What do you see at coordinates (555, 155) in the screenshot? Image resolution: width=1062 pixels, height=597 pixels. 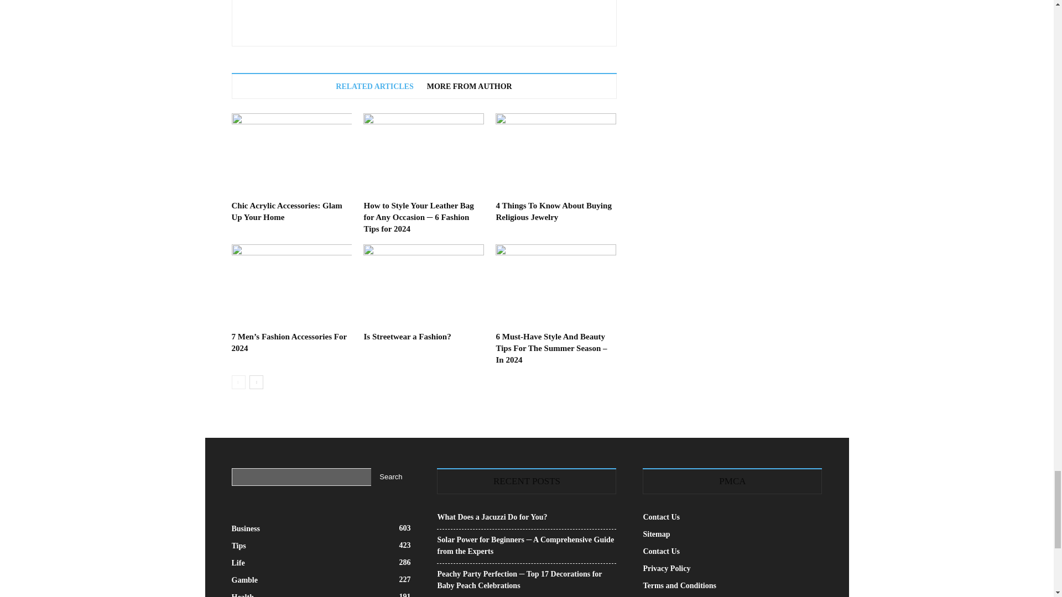 I see `4 Things To Know About Buying Religious Jewelry` at bounding box center [555, 155].